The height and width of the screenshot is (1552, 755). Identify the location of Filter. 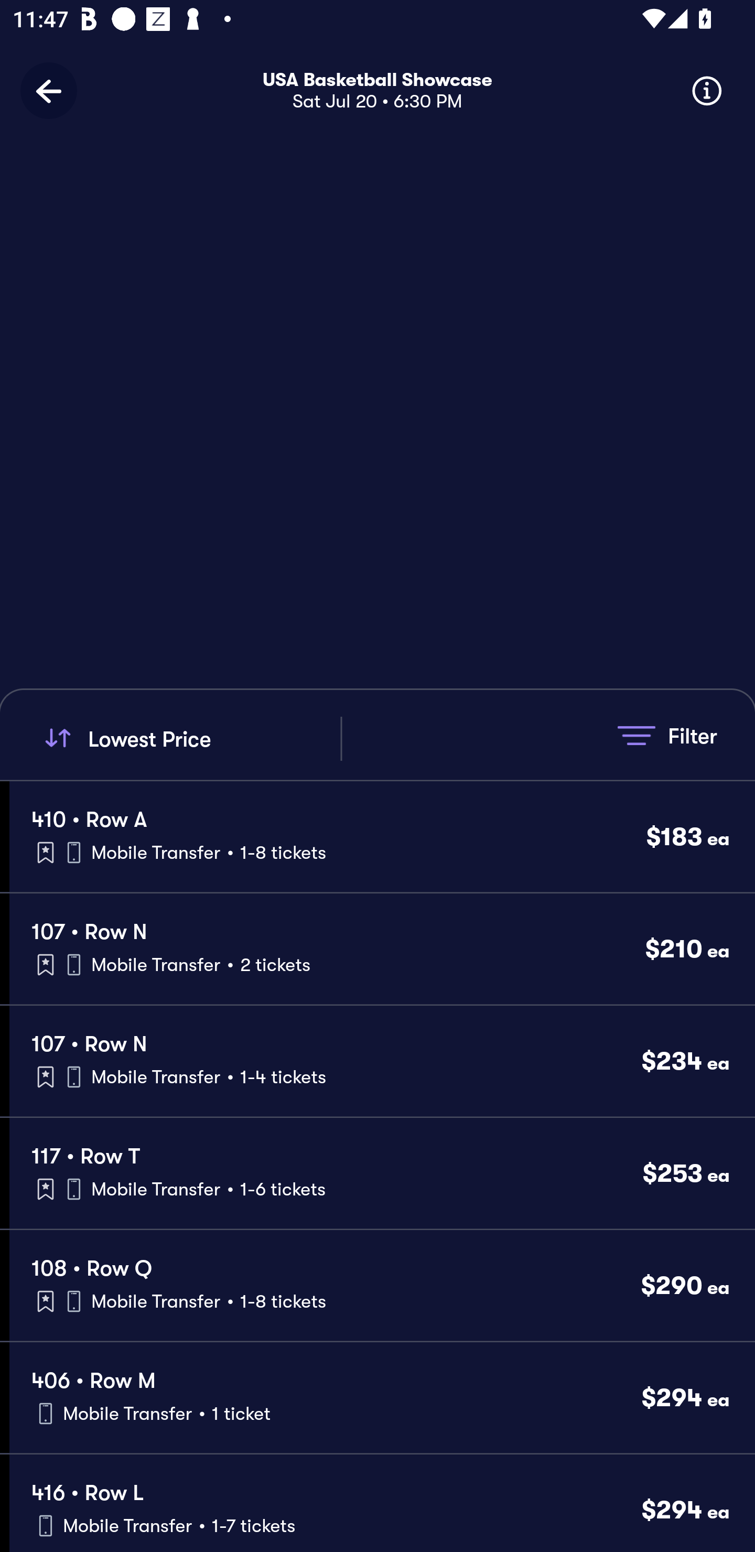
(667, 735).